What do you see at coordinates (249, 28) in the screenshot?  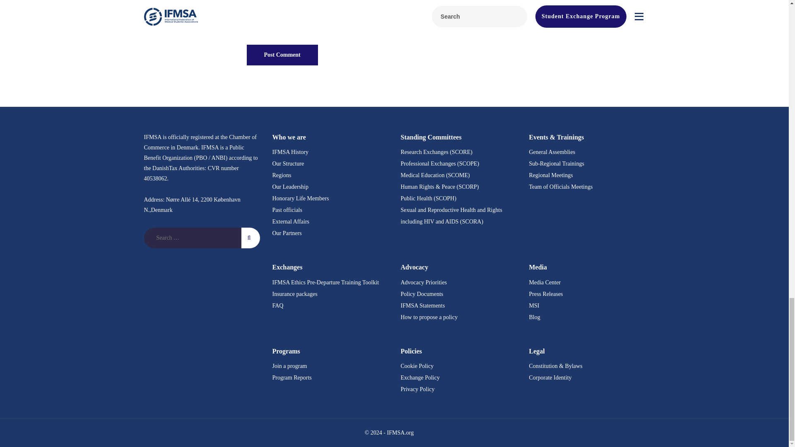 I see `yes` at bounding box center [249, 28].